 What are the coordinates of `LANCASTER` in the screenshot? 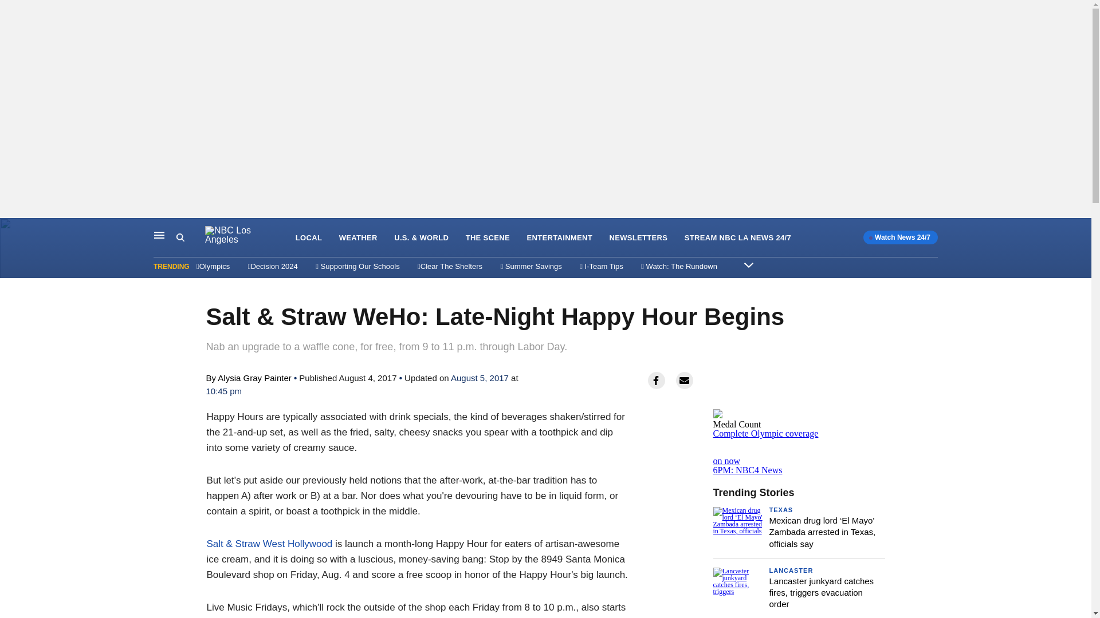 It's located at (791, 571).